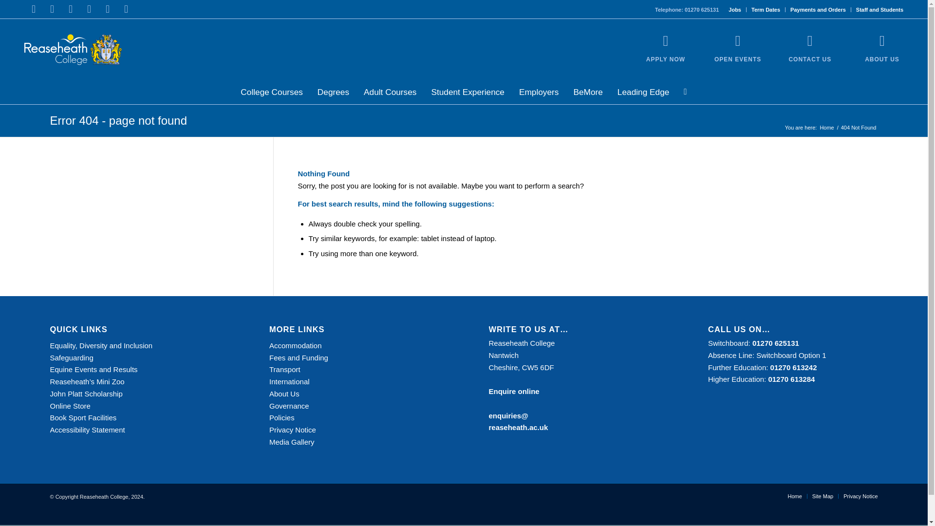 The width and height of the screenshot is (935, 526). Describe the element at coordinates (73, 50) in the screenshot. I see `reaseheath-logo-web-header-1` at that location.